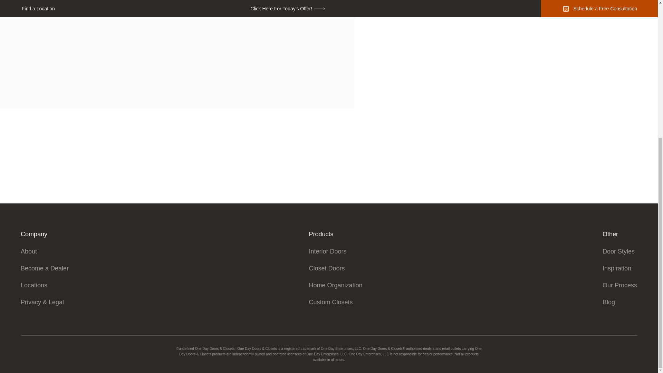 This screenshot has width=663, height=373. What do you see at coordinates (335, 285) in the screenshot?
I see `Home Organization` at bounding box center [335, 285].